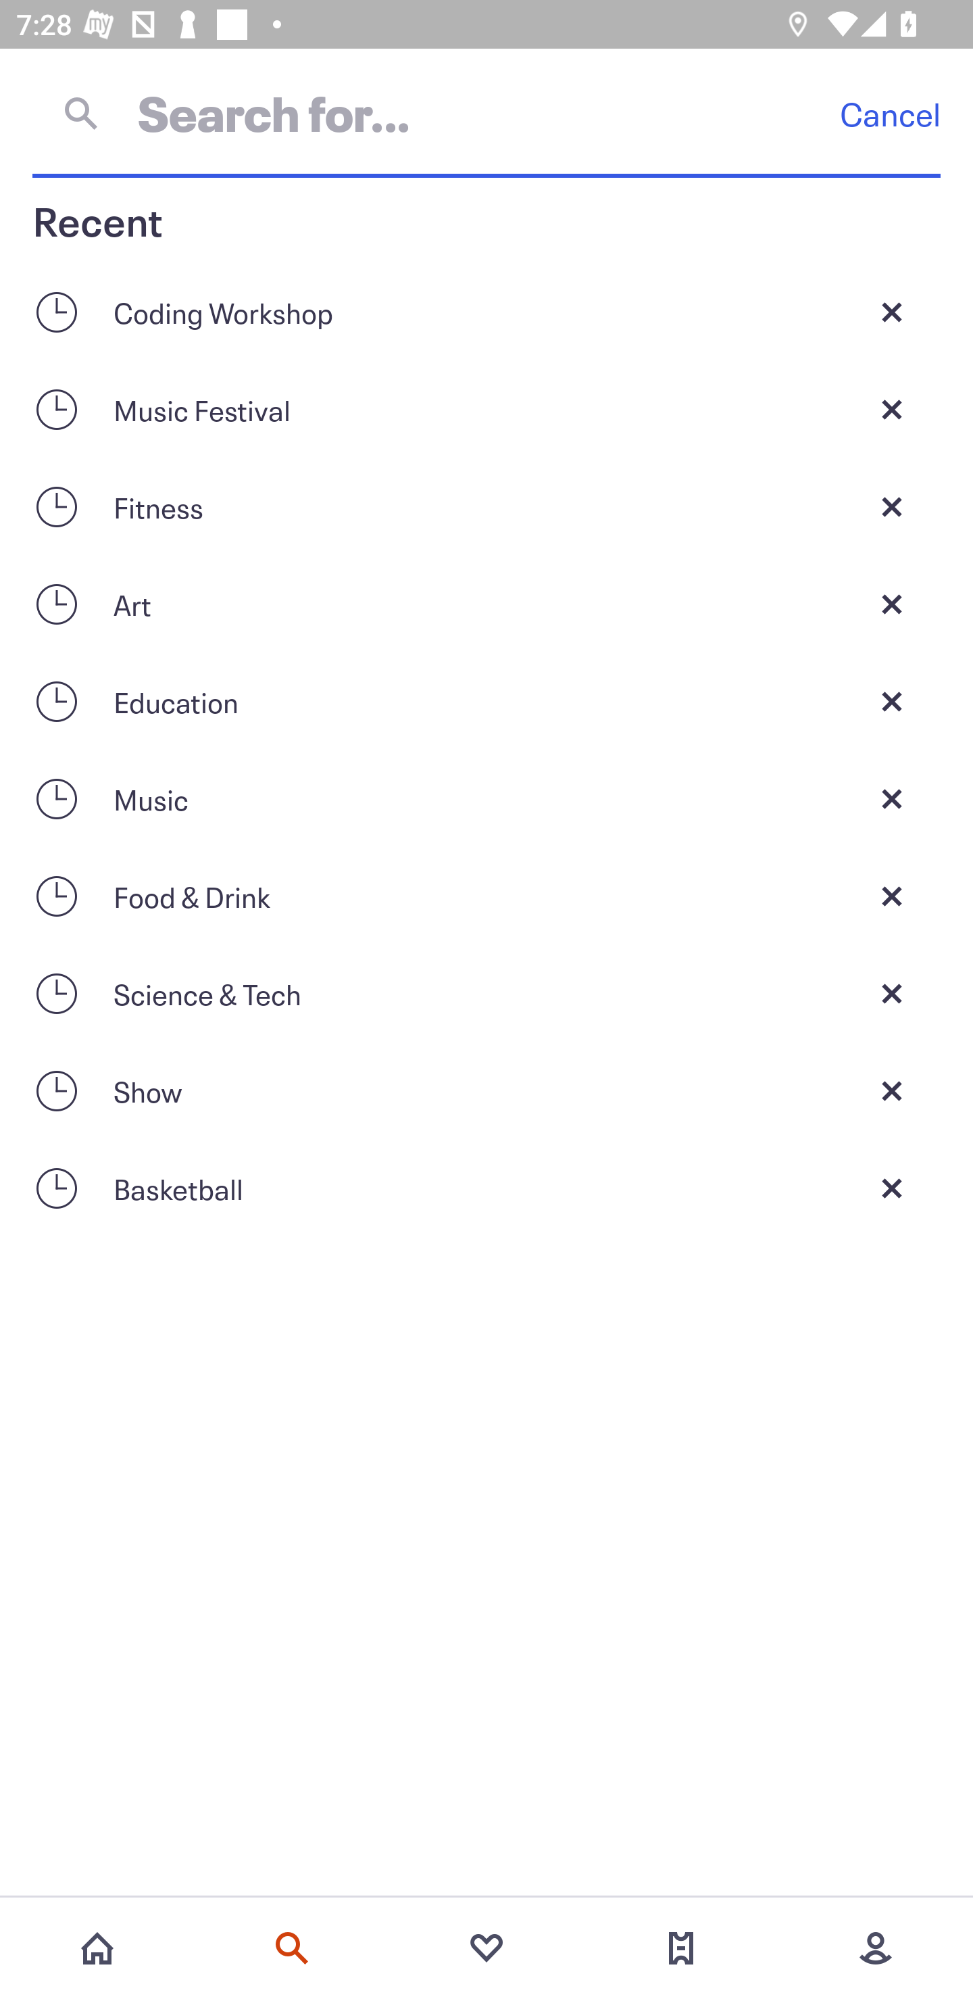 The height and width of the screenshot is (2001, 973). What do you see at coordinates (487, 312) in the screenshot?
I see `Coding Workshop Close current screen` at bounding box center [487, 312].